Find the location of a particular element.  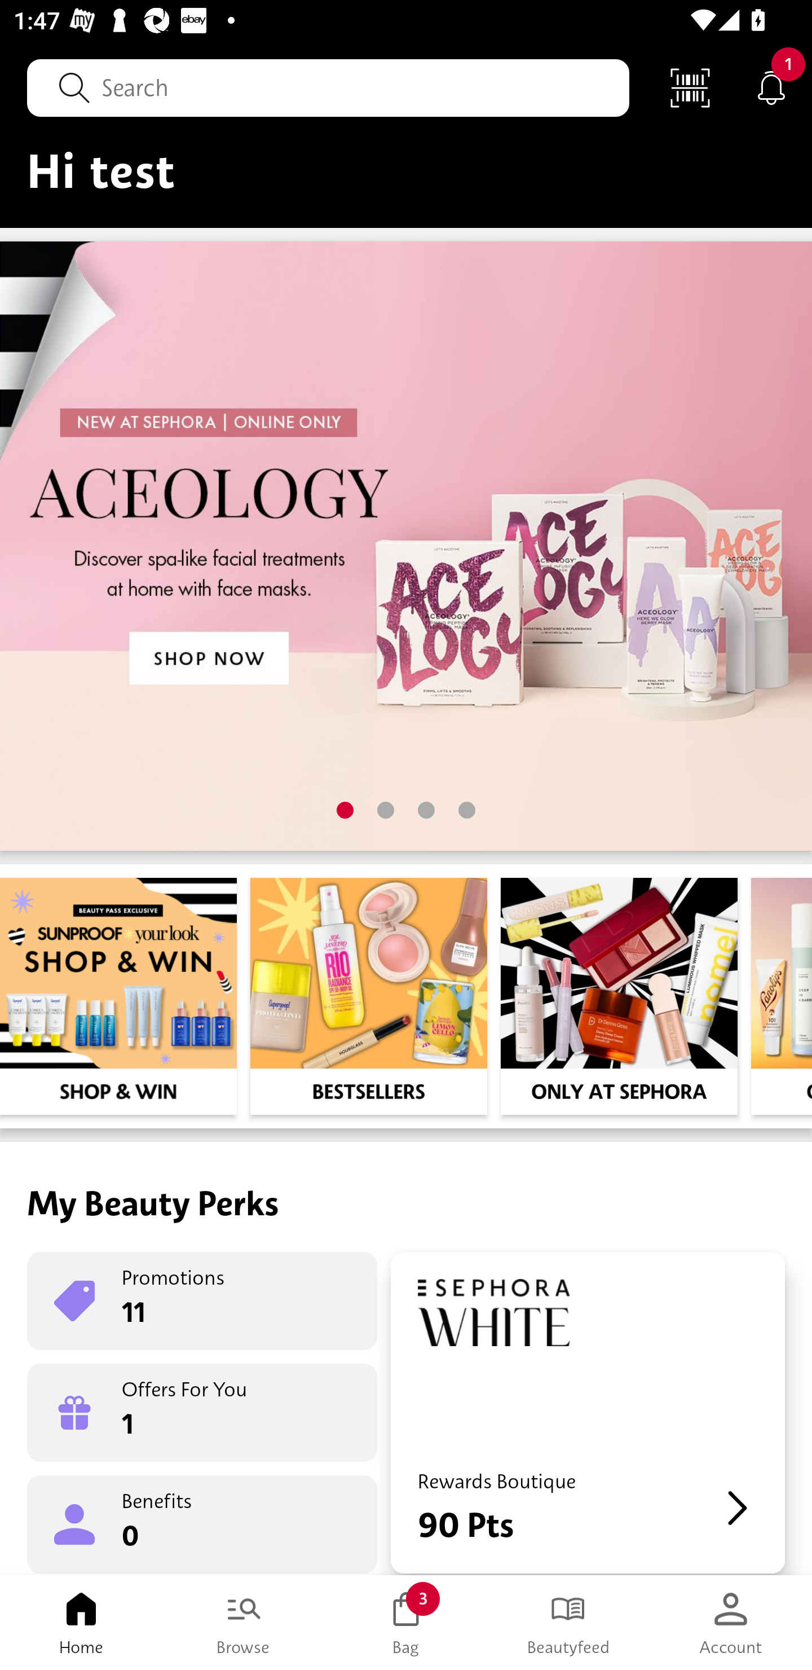

Benefits 0 is located at coordinates (202, 1523).